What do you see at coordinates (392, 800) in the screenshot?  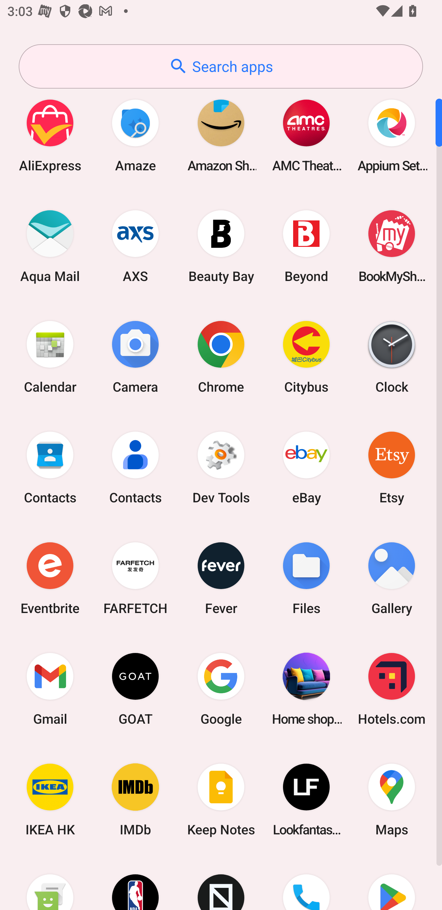 I see `Maps` at bounding box center [392, 800].